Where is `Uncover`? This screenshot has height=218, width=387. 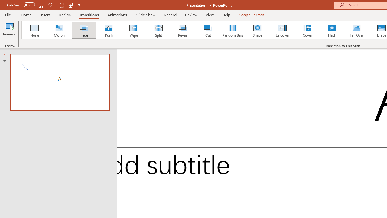
Uncover is located at coordinates (282, 30).